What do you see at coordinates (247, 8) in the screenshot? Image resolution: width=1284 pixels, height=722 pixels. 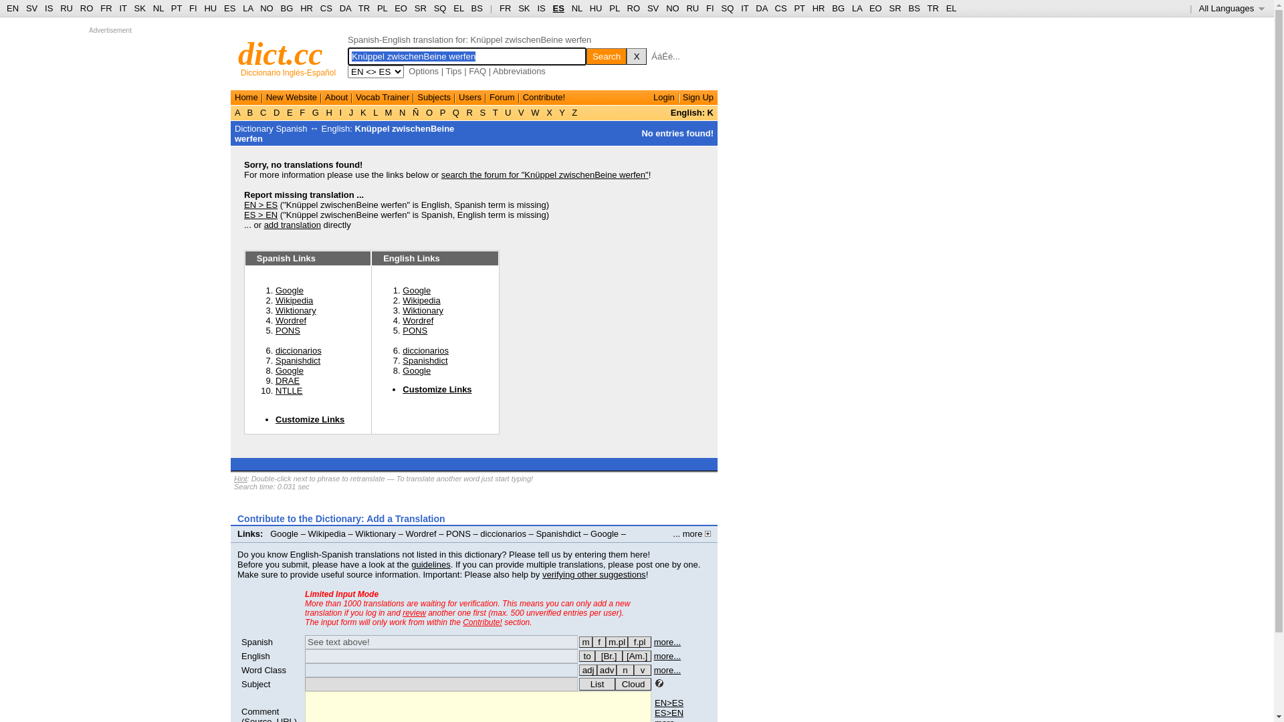 I see `LA` at bounding box center [247, 8].